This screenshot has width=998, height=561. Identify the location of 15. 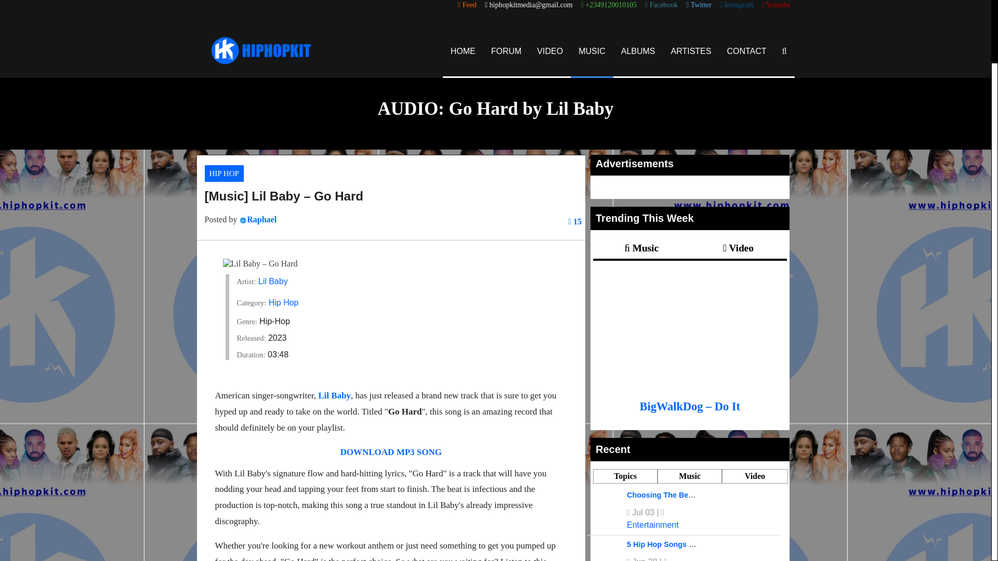
(575, 221).